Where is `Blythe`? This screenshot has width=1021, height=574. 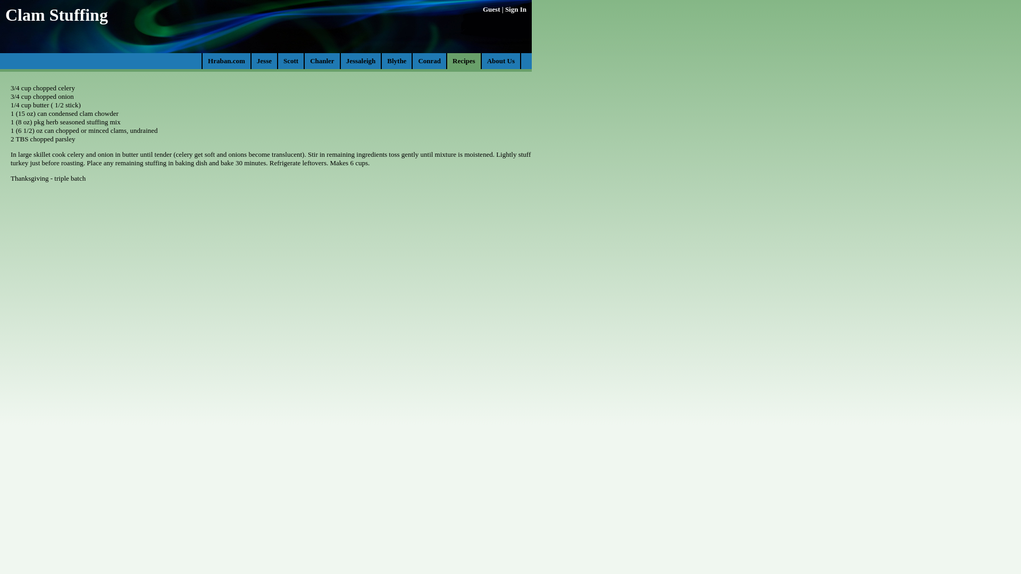
Blythe is located at coordinates (397, 61).